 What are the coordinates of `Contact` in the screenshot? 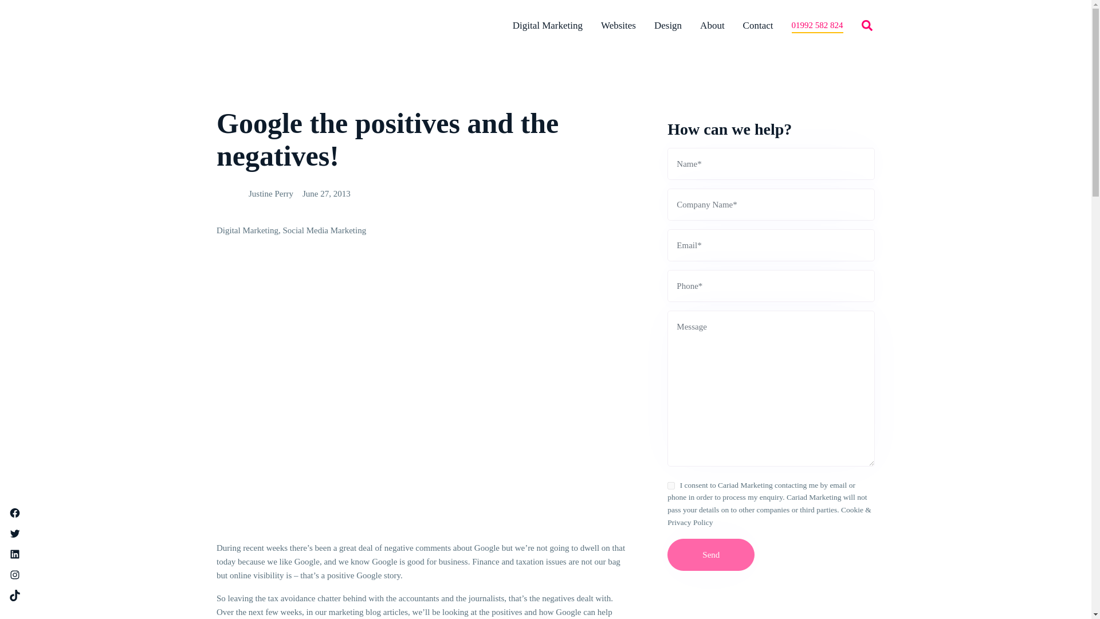 It's located at (758, 25).